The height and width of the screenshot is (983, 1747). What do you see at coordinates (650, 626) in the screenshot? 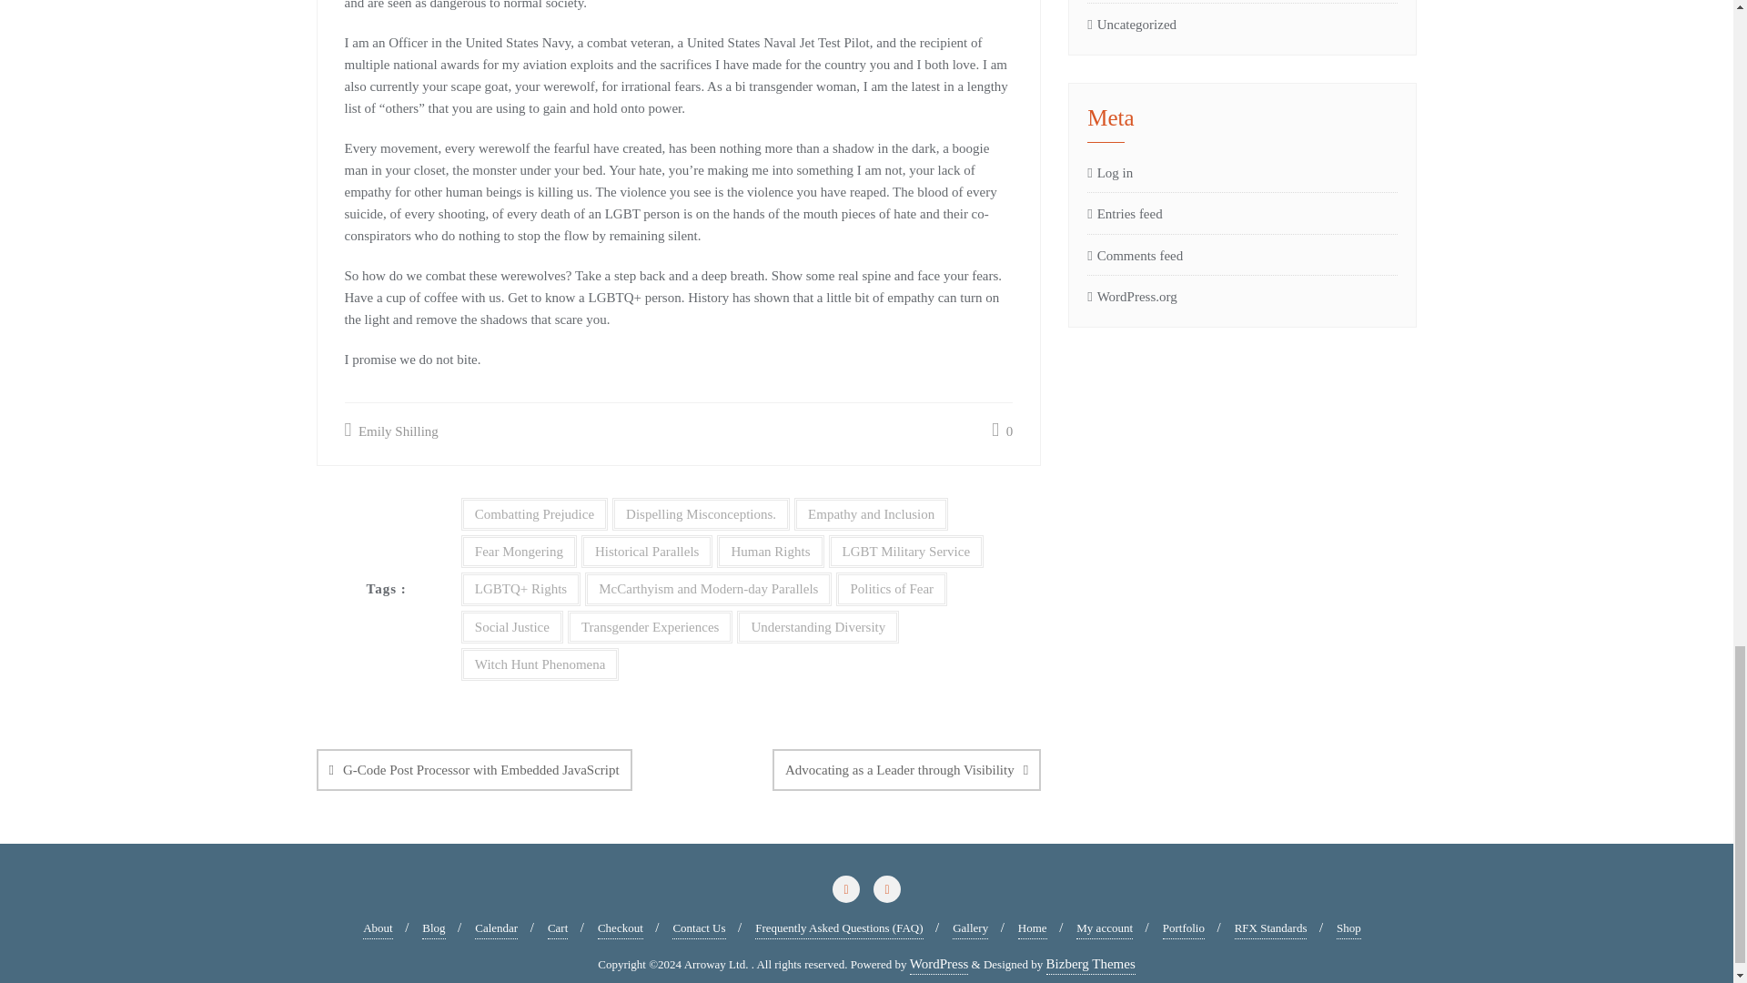
I see `Transgender Experiences` at bounding box center [650, 626].